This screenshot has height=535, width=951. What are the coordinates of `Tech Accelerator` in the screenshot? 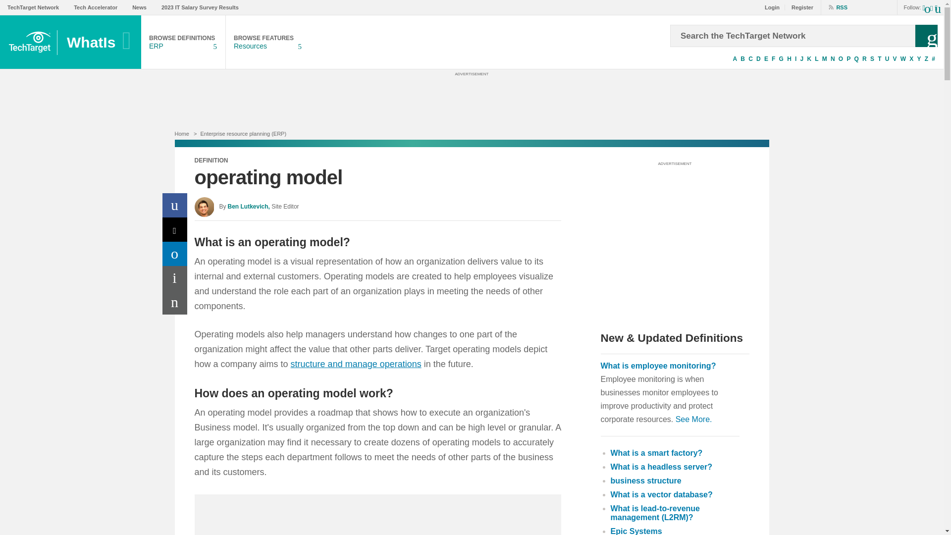 It's located at (95, 7).